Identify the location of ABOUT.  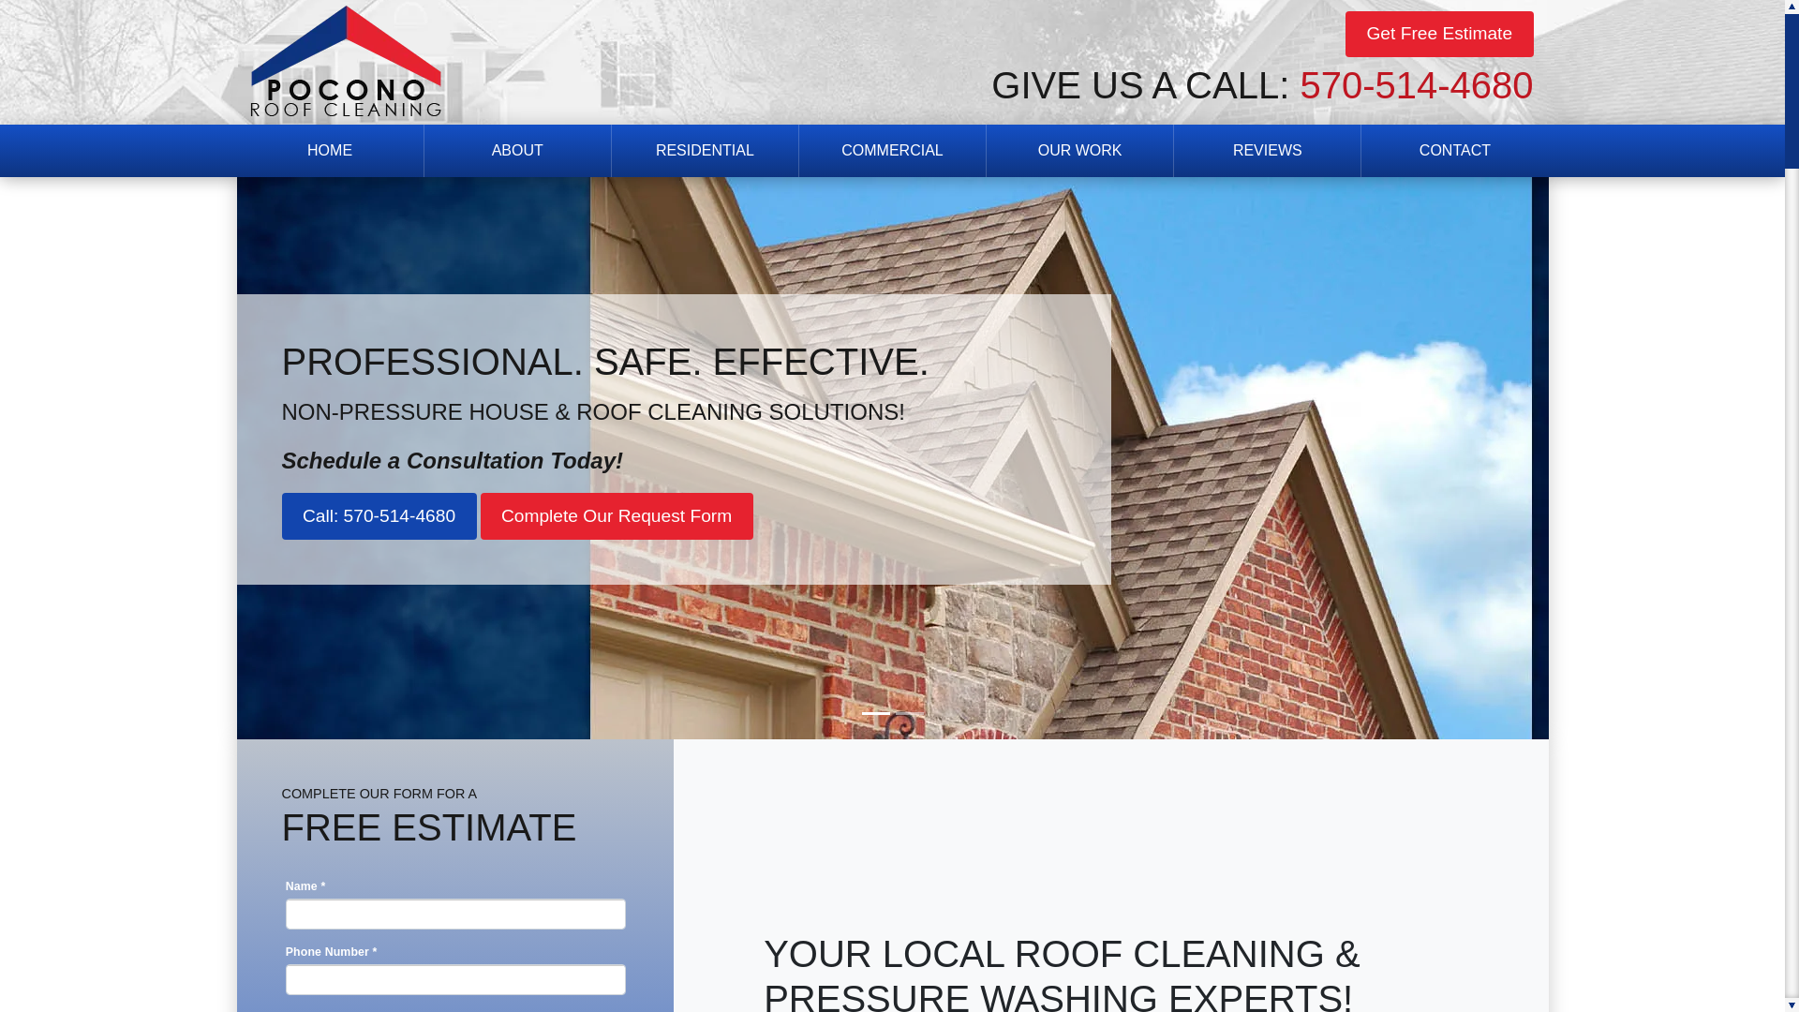
(517, 150).